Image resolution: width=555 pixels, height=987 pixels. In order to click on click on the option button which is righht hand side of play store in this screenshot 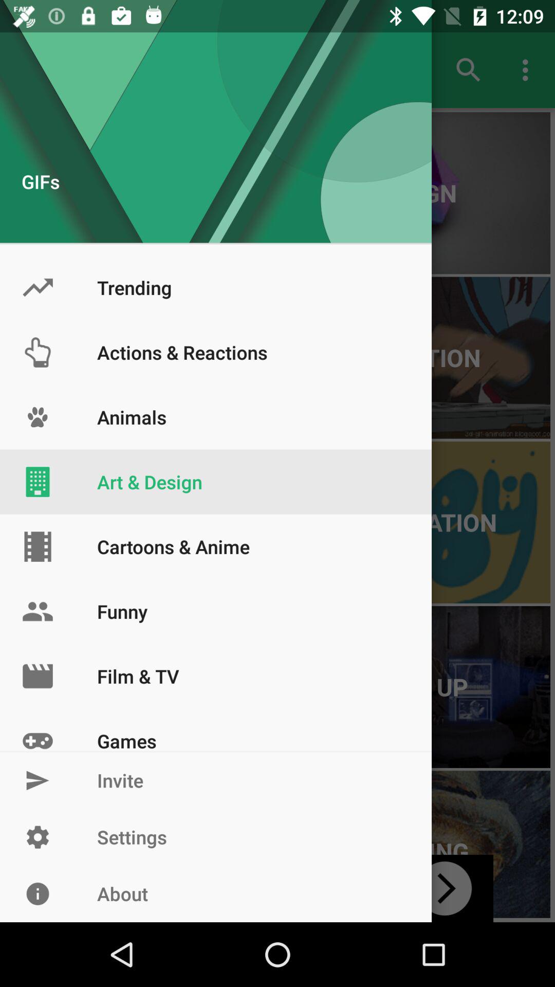, I will do `click(528, 70)`.